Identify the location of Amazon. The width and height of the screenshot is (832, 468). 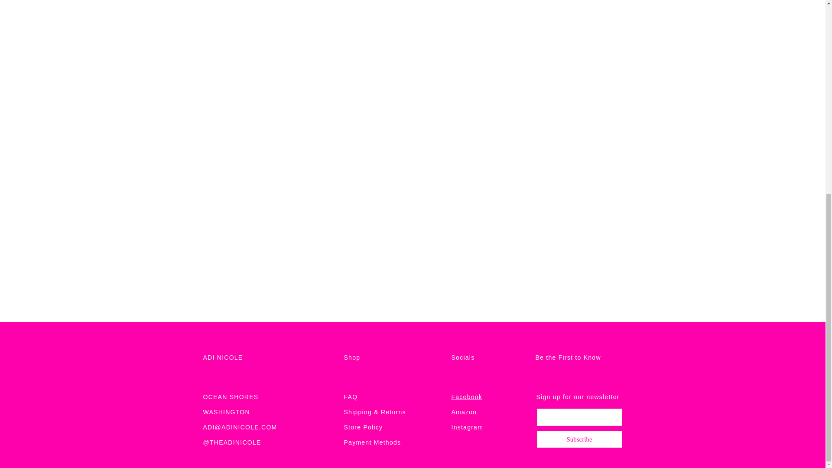
(464, 412).